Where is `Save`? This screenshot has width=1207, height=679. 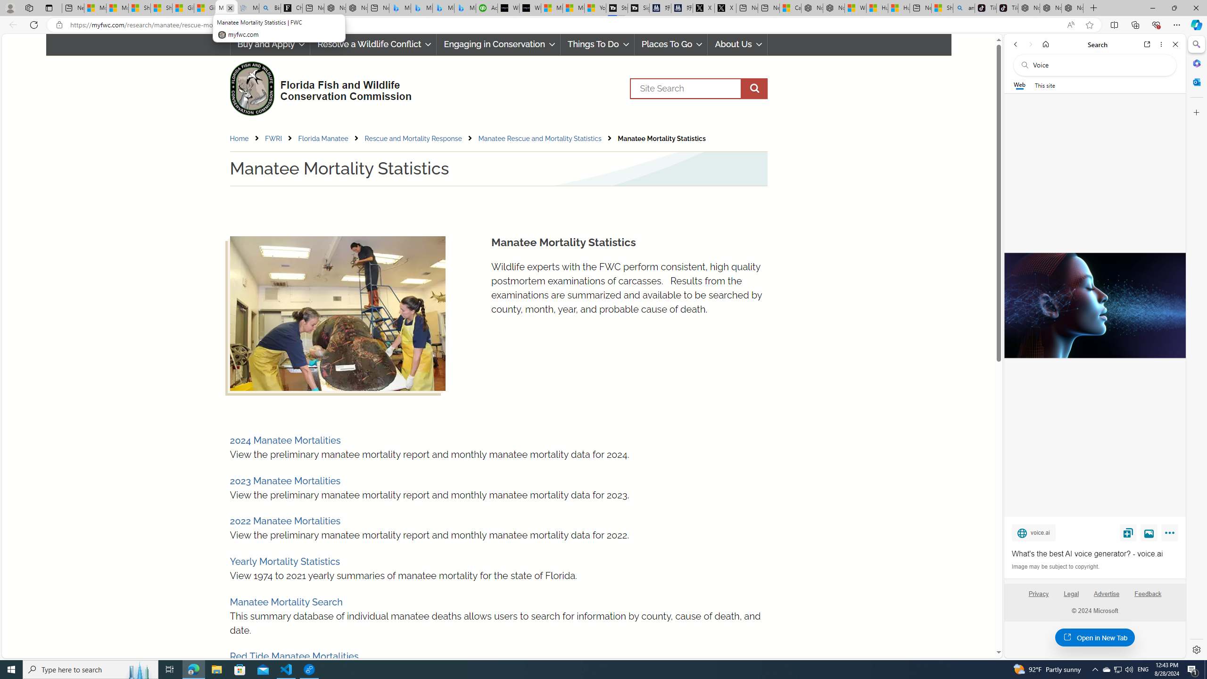
Save is located at coordinates (1128, 532).